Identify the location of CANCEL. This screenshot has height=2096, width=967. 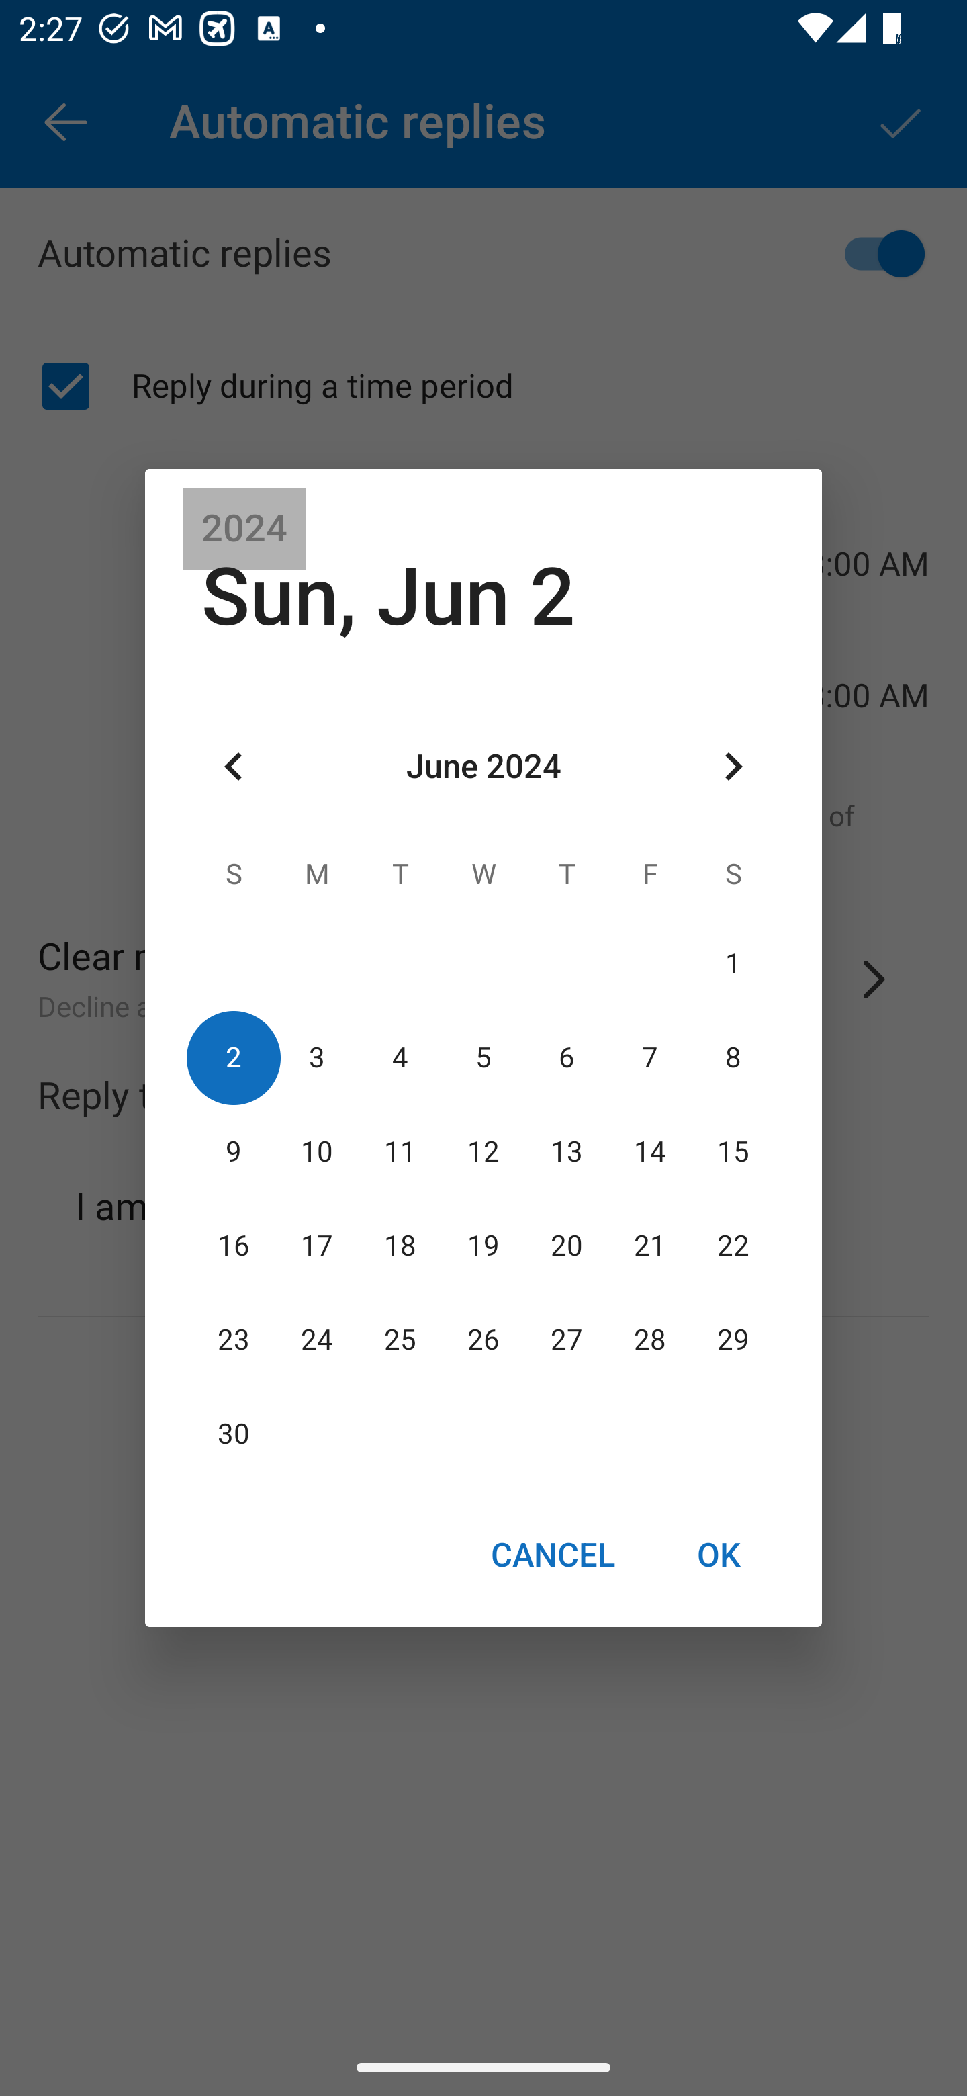
(552, 1554).